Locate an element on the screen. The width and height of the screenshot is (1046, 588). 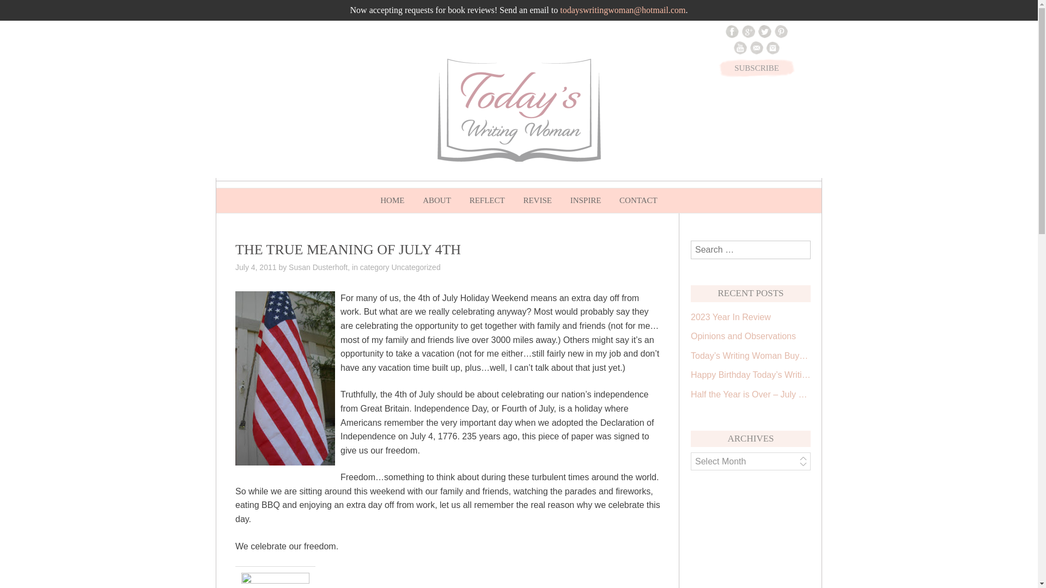
ABOUT is located at coordinates (436, 200).